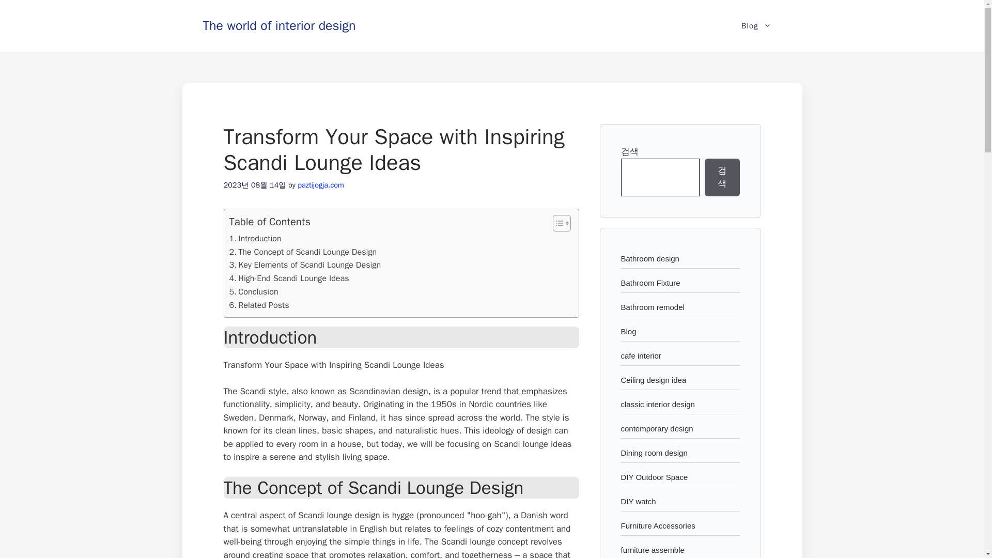 The width and height of the screenshot is (992, 558). What do you see at coordinates (756, 26) in the screenshot?
I see `Blog` at bounding box center [756, 26].